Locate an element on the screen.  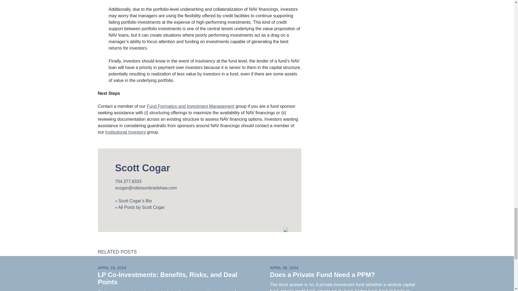
Fund Formation and Investment Management is located at coordinates (190, 106).